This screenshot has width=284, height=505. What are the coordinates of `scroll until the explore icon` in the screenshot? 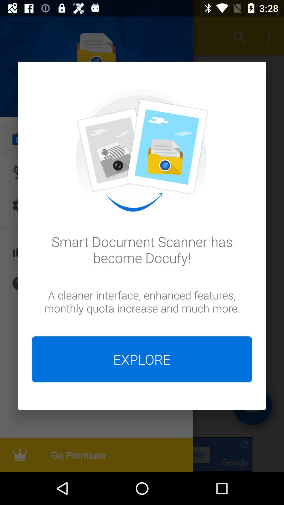 It's located at (142, 359).